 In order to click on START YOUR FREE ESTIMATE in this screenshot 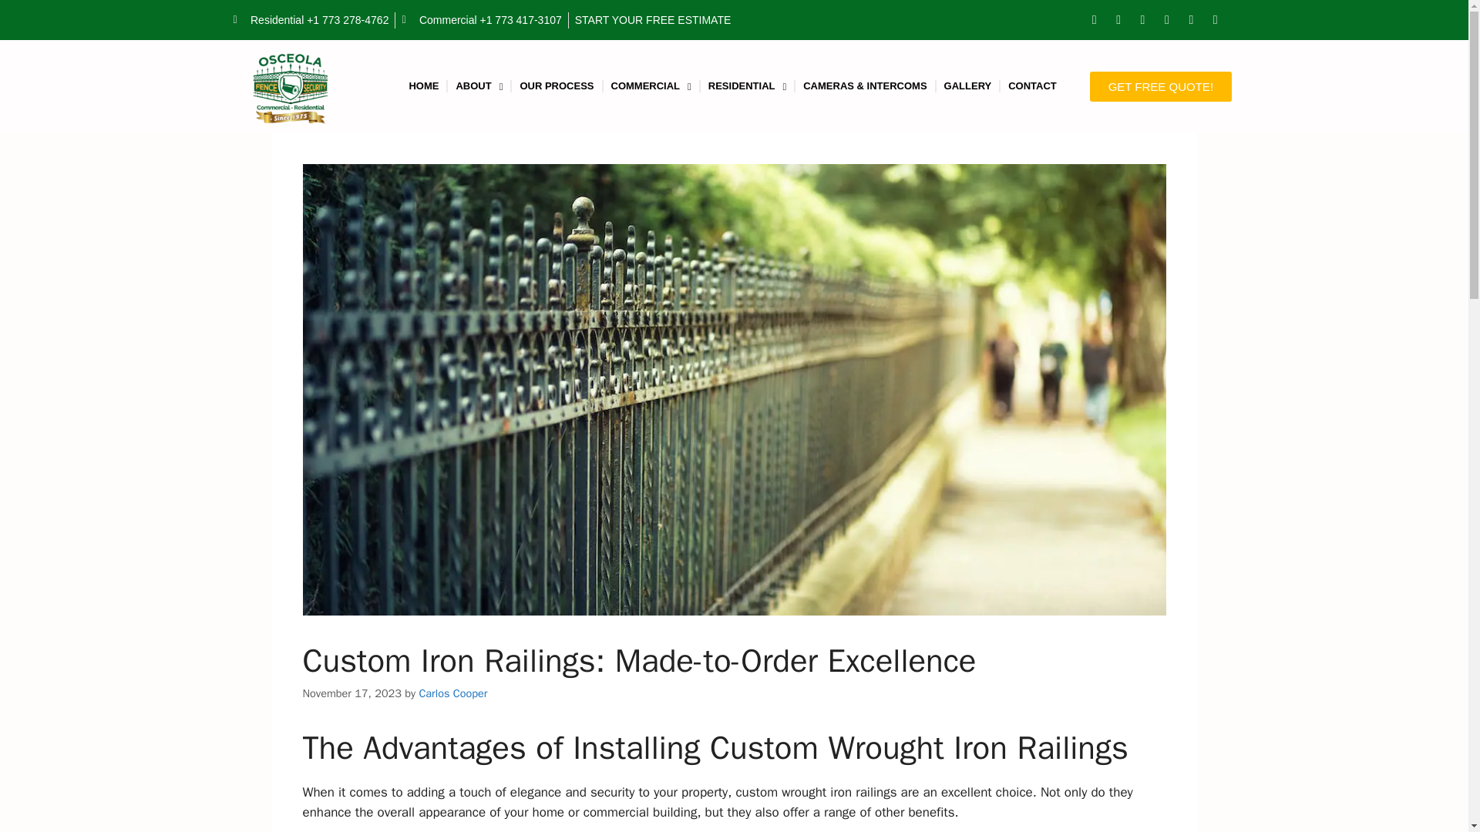, I will do `click(653, 20)`.